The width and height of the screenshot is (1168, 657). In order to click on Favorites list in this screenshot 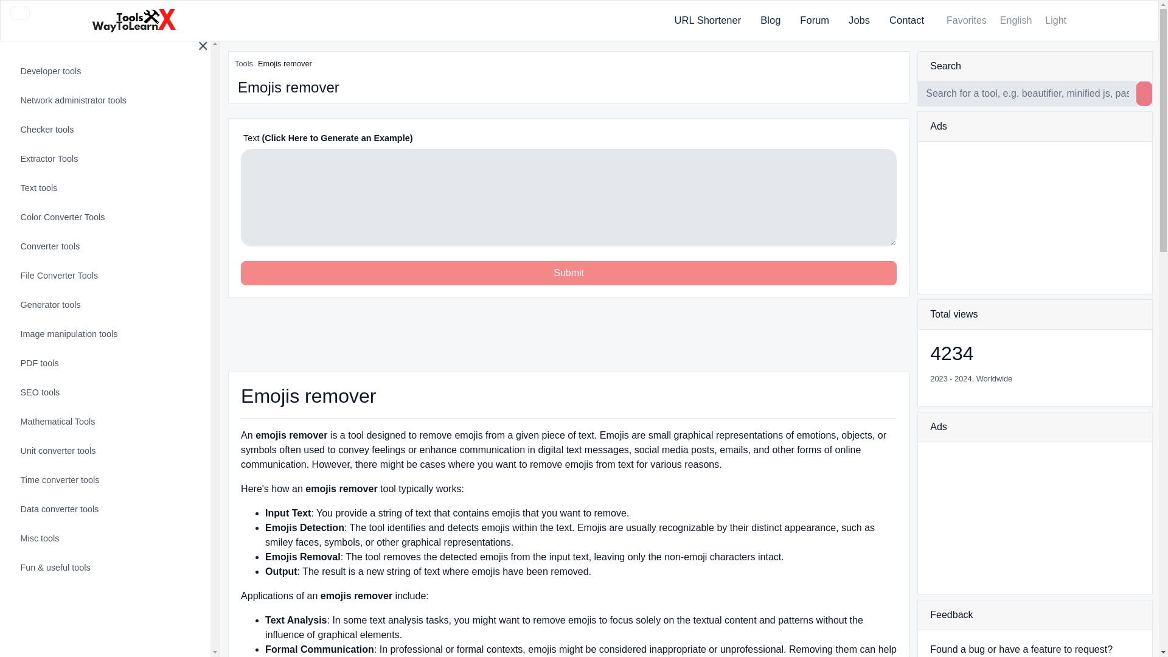, I will do `click(965, 20)`.